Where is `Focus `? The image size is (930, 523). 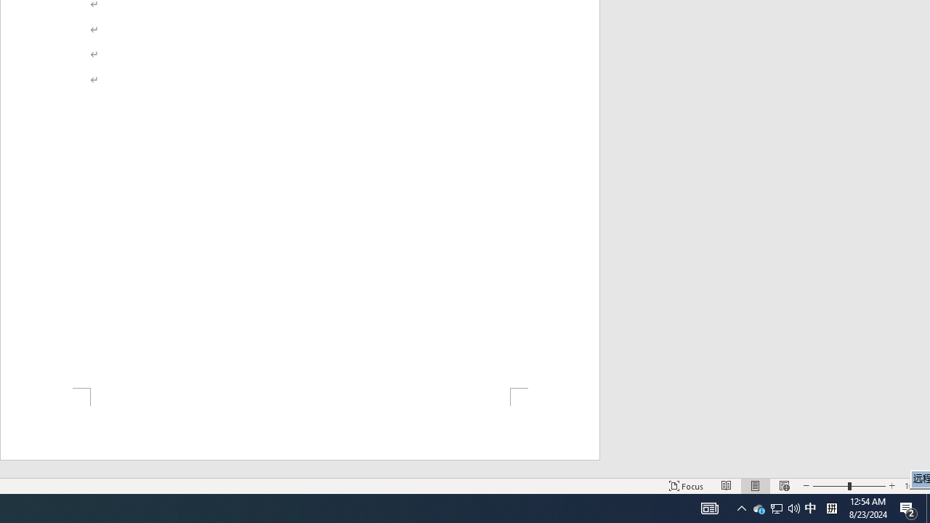
Focus  is located at coordinates (686, 485).